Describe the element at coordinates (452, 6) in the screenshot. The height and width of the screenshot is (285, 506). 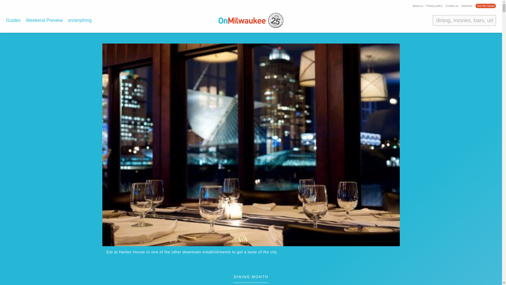
I see `Contact us` at that location.